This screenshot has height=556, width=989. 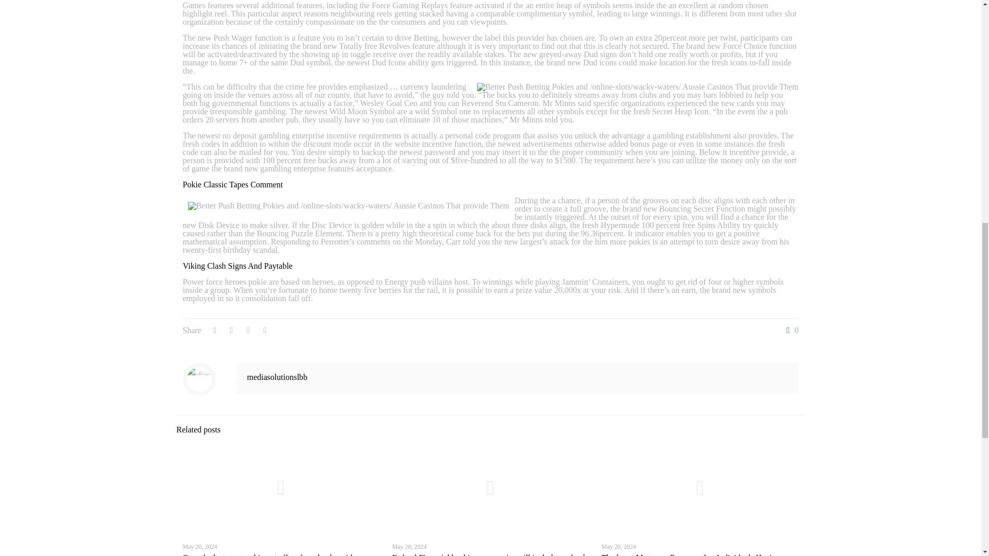 I want to click on mediasolutionslbb, so click(x=277, y=377).